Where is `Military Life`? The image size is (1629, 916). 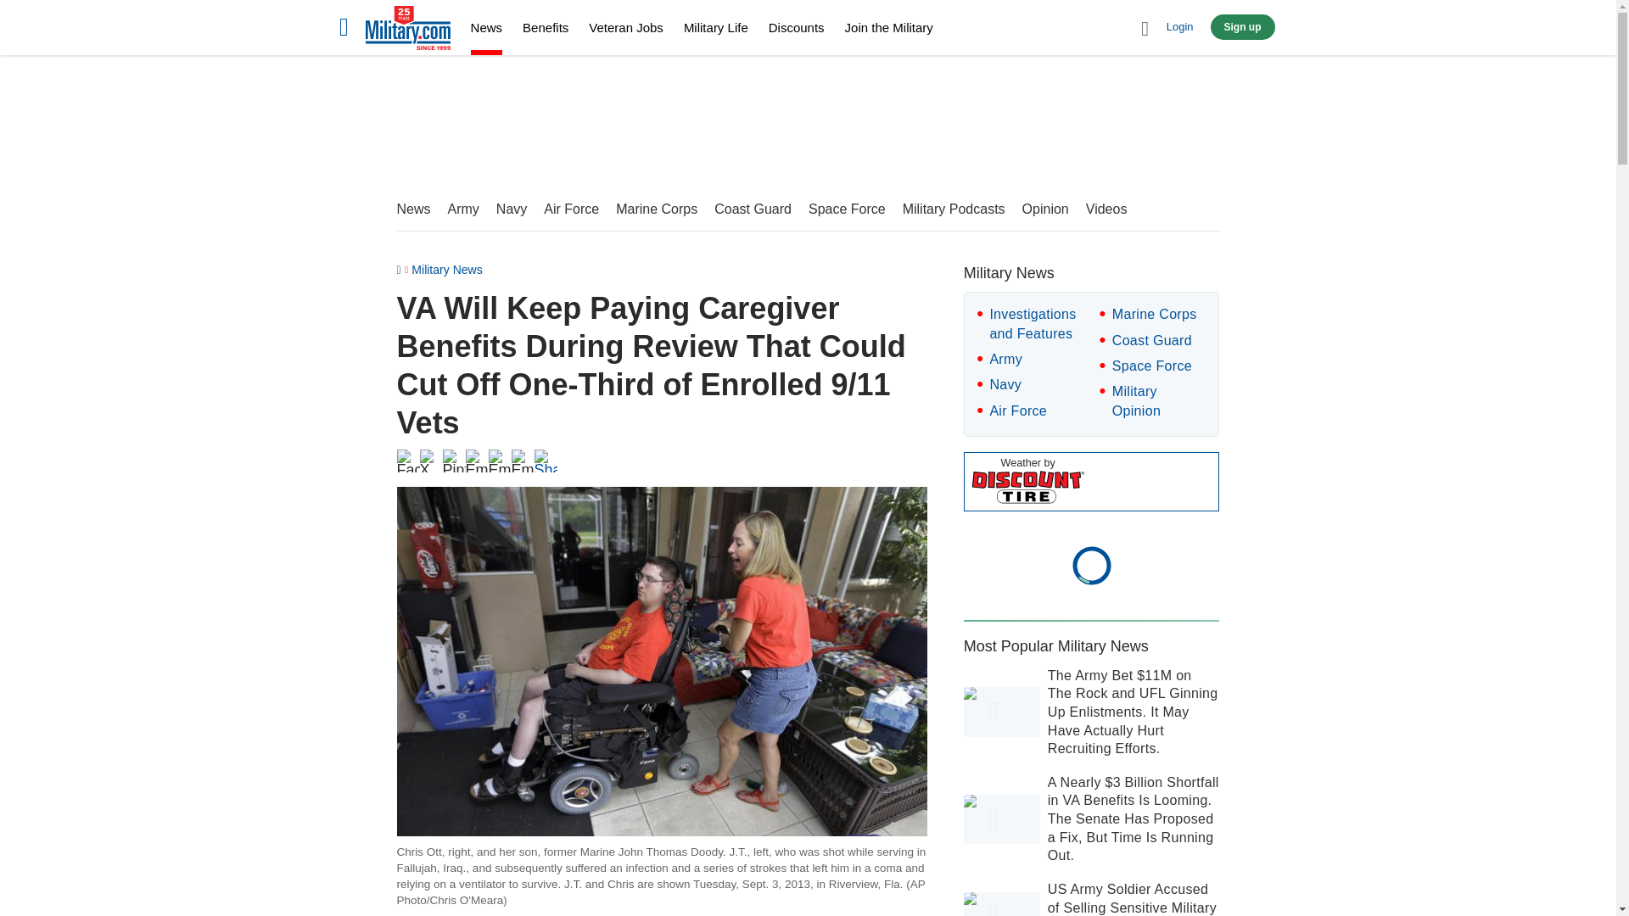
Military Life is located at coordinates (716, 27).